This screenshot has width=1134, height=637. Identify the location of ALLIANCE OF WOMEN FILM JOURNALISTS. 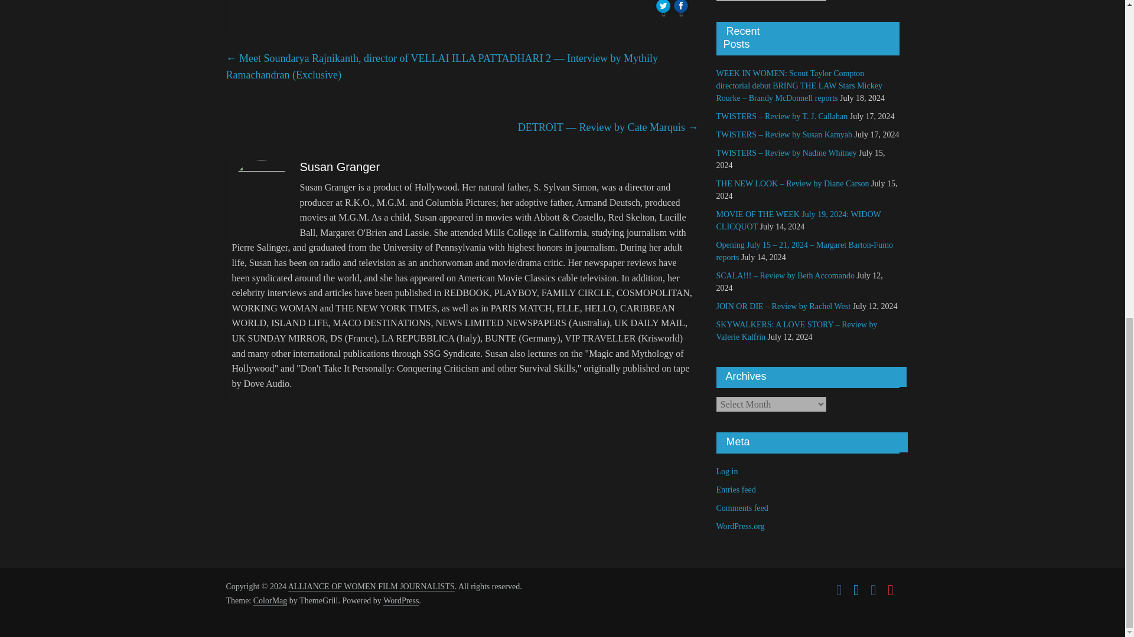
(371, 587).